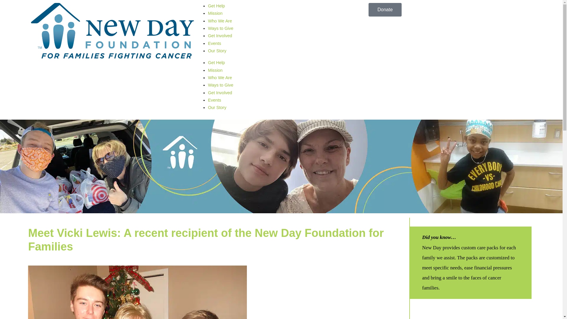 The image size is (567, 319). I want to click on Events, so click(214, 43).